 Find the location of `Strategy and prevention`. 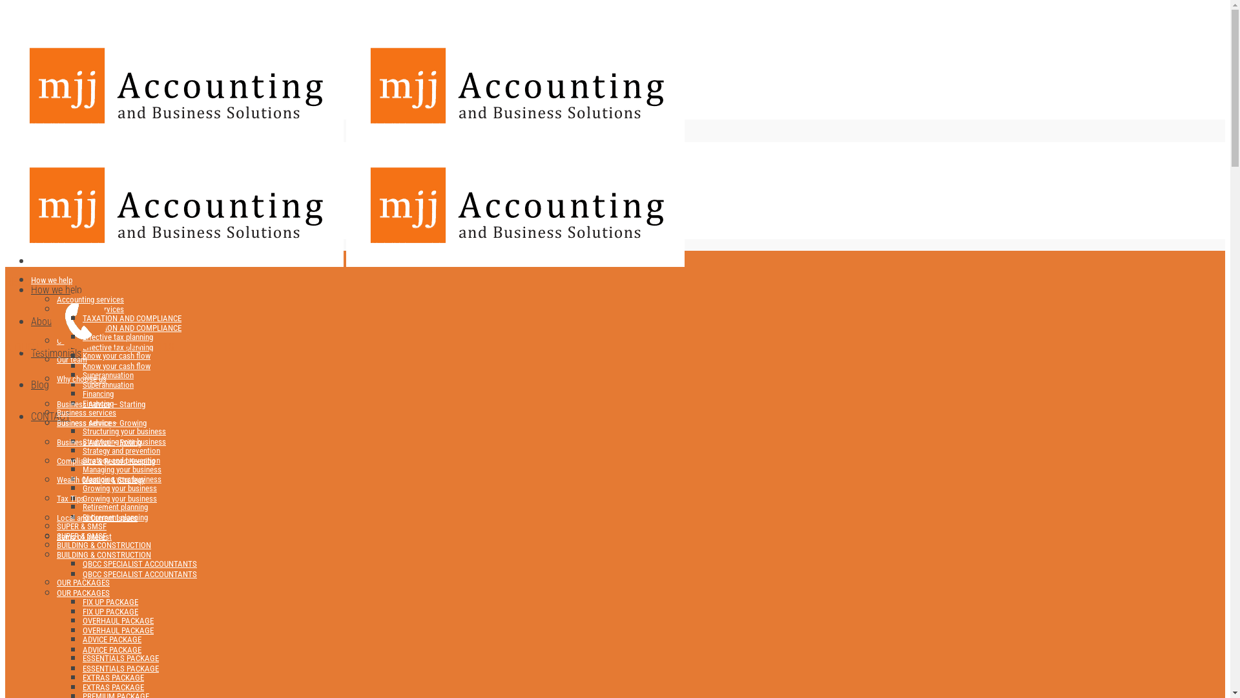

Strategy and prevention is located at coordinates (121, 460).